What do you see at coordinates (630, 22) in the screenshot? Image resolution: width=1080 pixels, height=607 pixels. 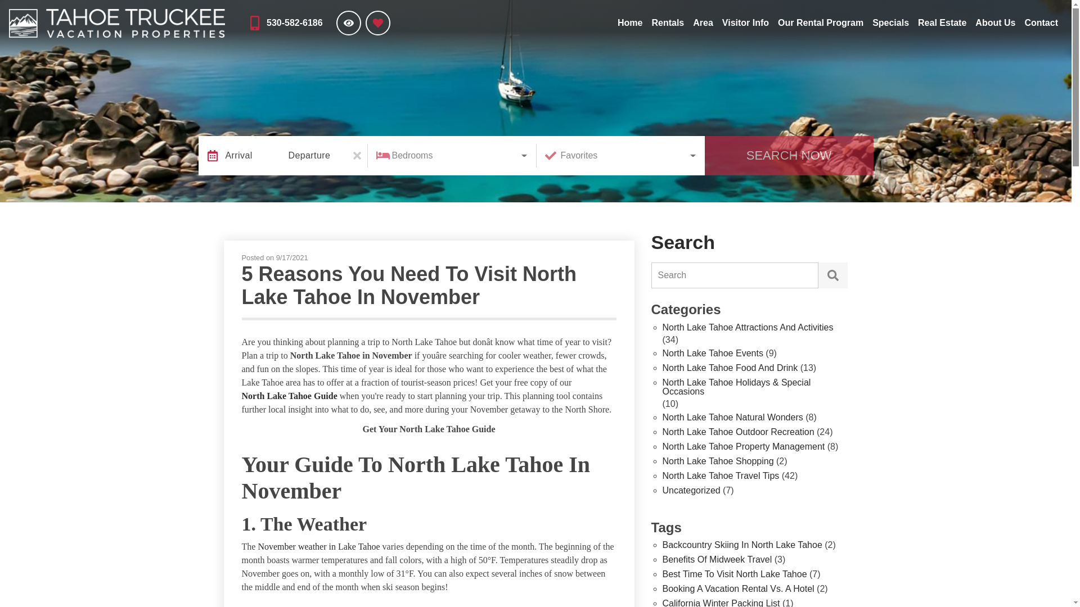 I see `Home` at bounding box center [630, 22].